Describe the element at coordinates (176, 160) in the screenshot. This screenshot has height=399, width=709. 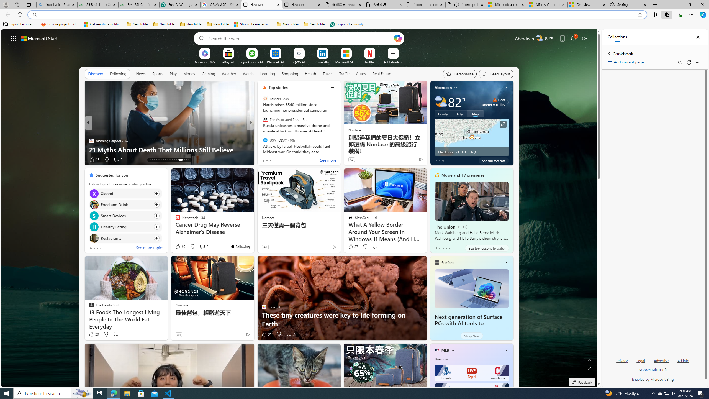
I see `AutomationID: tab-25` at that location.